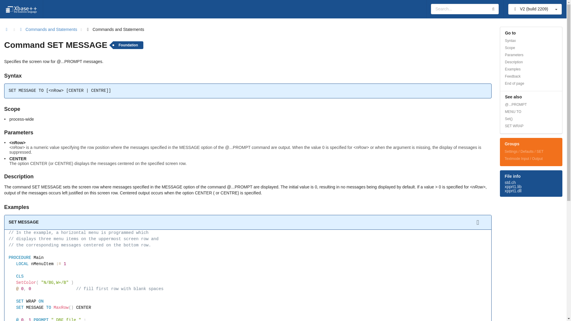 This screenshot has width=571, height=321. What do you see at coordinates (531, 76) in the screenshot?
I see `Feedback` at bounding box center [531, 76].